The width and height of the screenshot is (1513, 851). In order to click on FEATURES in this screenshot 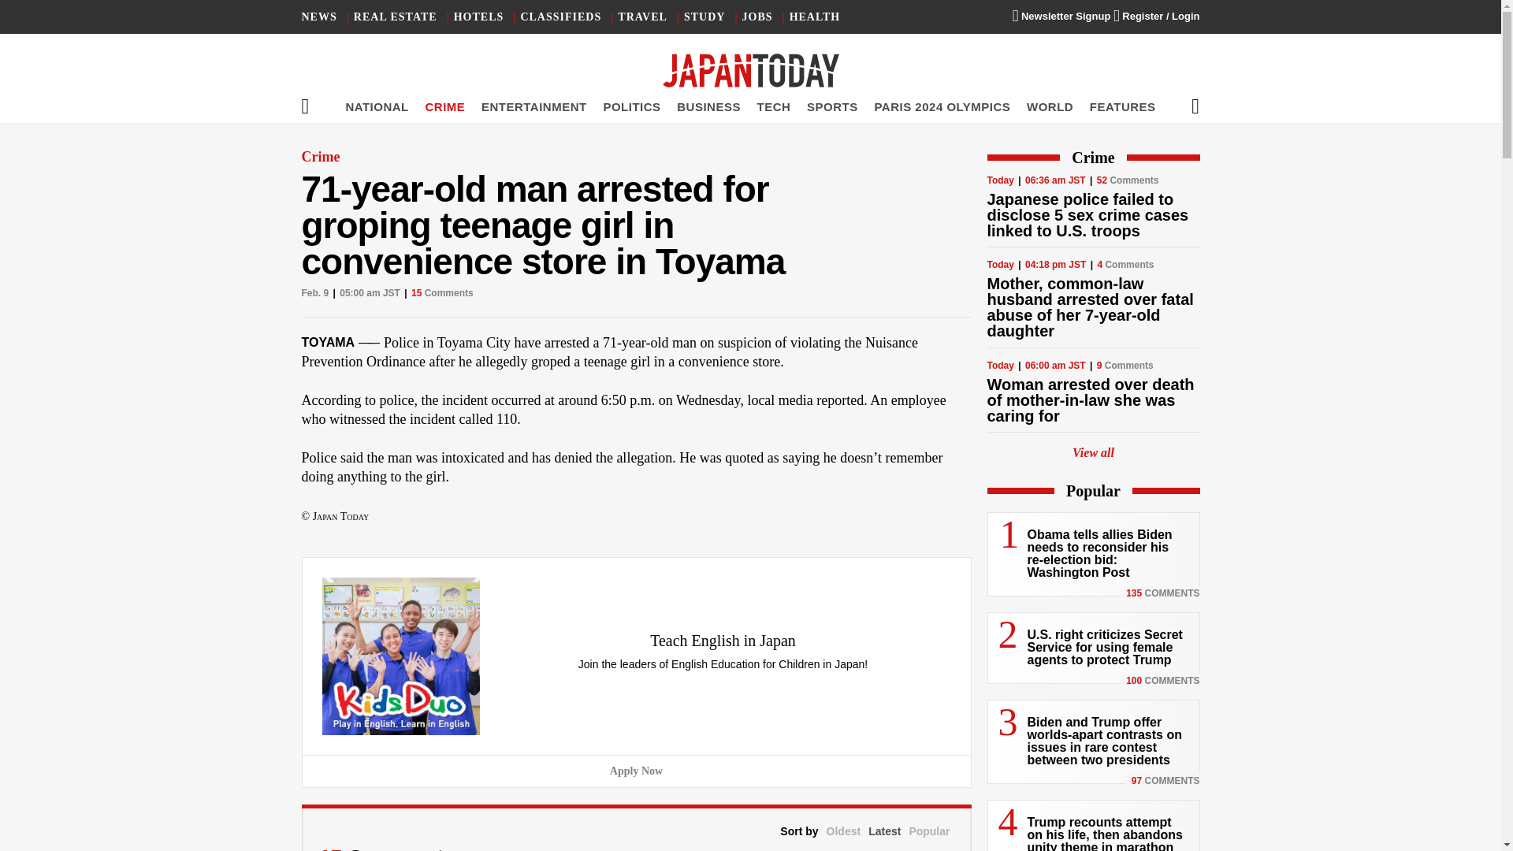, I will do `click(1122, 106)`.